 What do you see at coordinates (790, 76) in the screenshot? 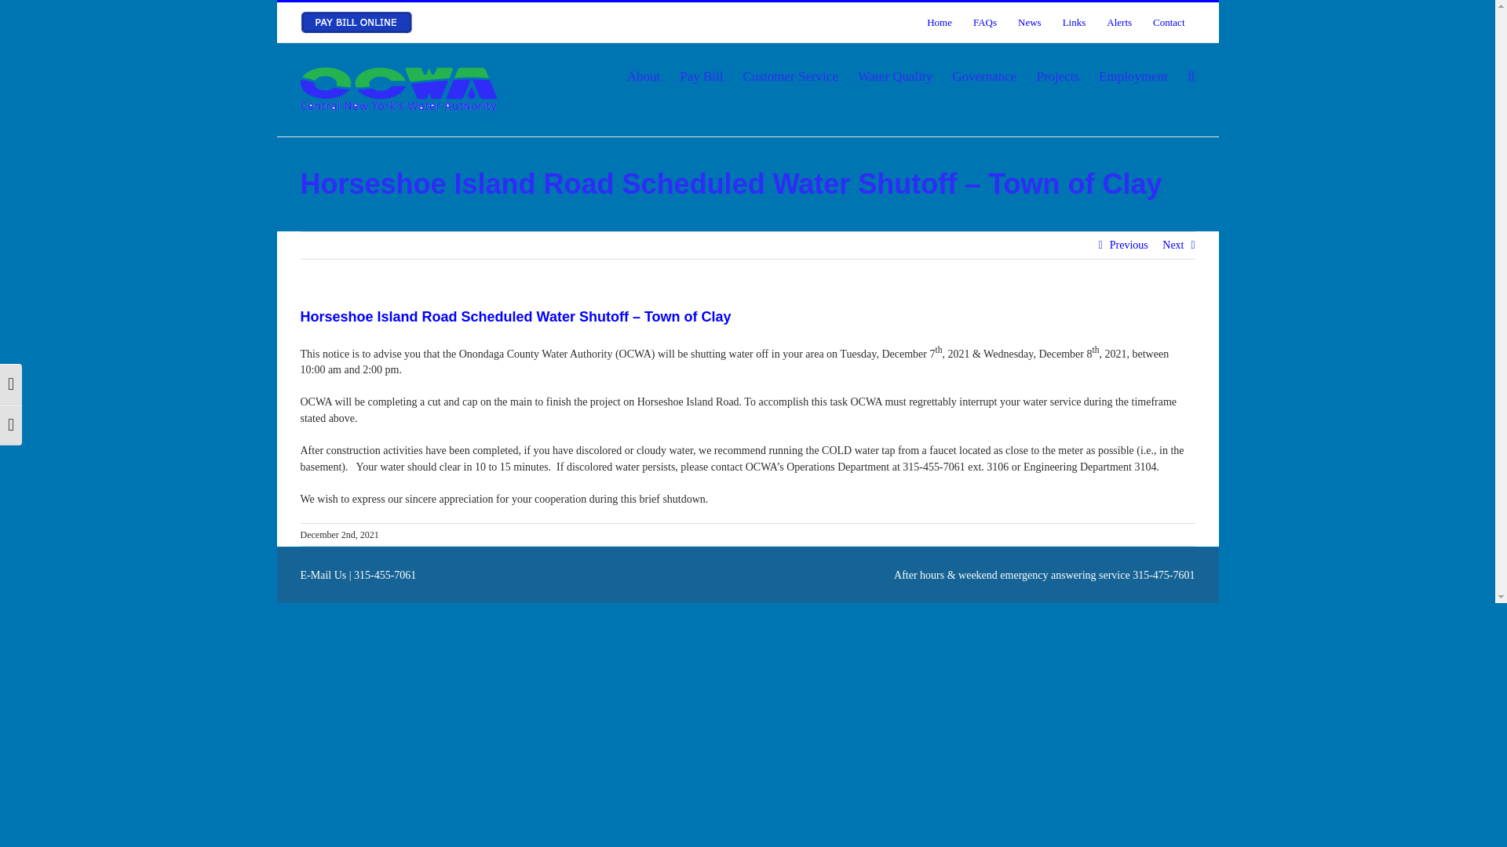
I see `Customer Service` at bounding box center [790, 76].